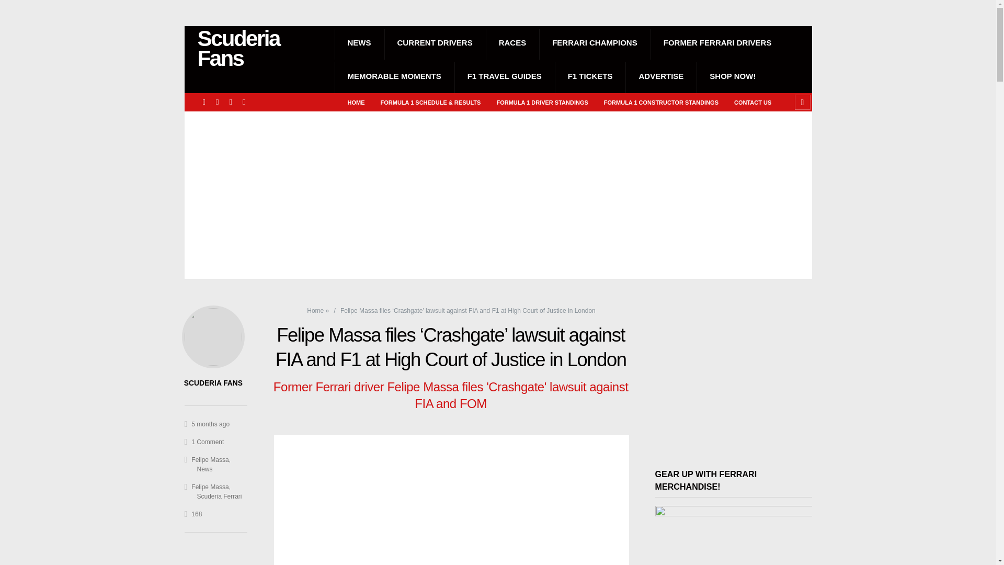 The image size is (1004, 565). Describe the element at coordinates (512, 43) in the screenshot. I see `RACES` at that location.